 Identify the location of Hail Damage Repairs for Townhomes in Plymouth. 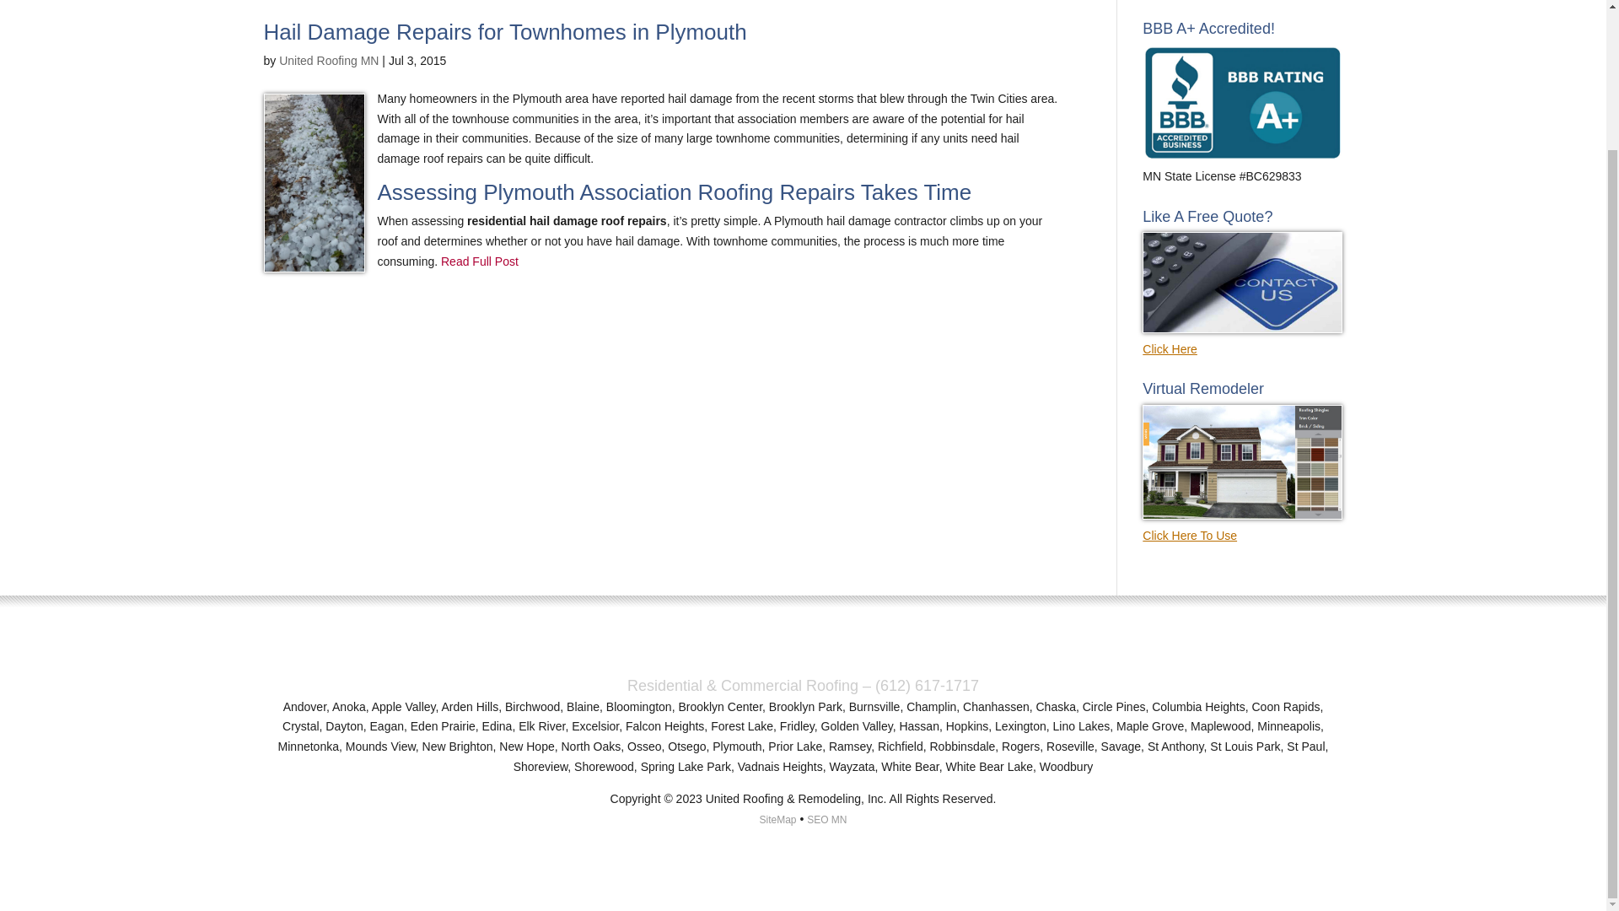
(504, 31).